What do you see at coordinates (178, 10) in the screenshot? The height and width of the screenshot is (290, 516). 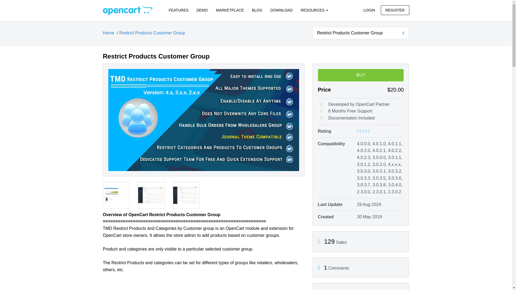 I see `FEATURES` at bounding box center [178, 10].